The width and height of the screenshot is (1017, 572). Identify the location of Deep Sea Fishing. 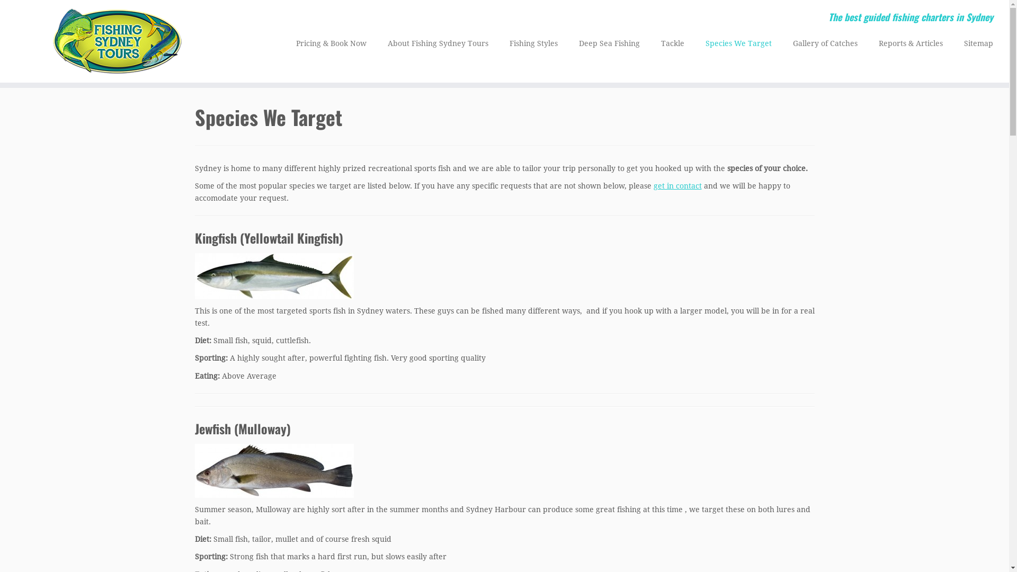
(609, 43).